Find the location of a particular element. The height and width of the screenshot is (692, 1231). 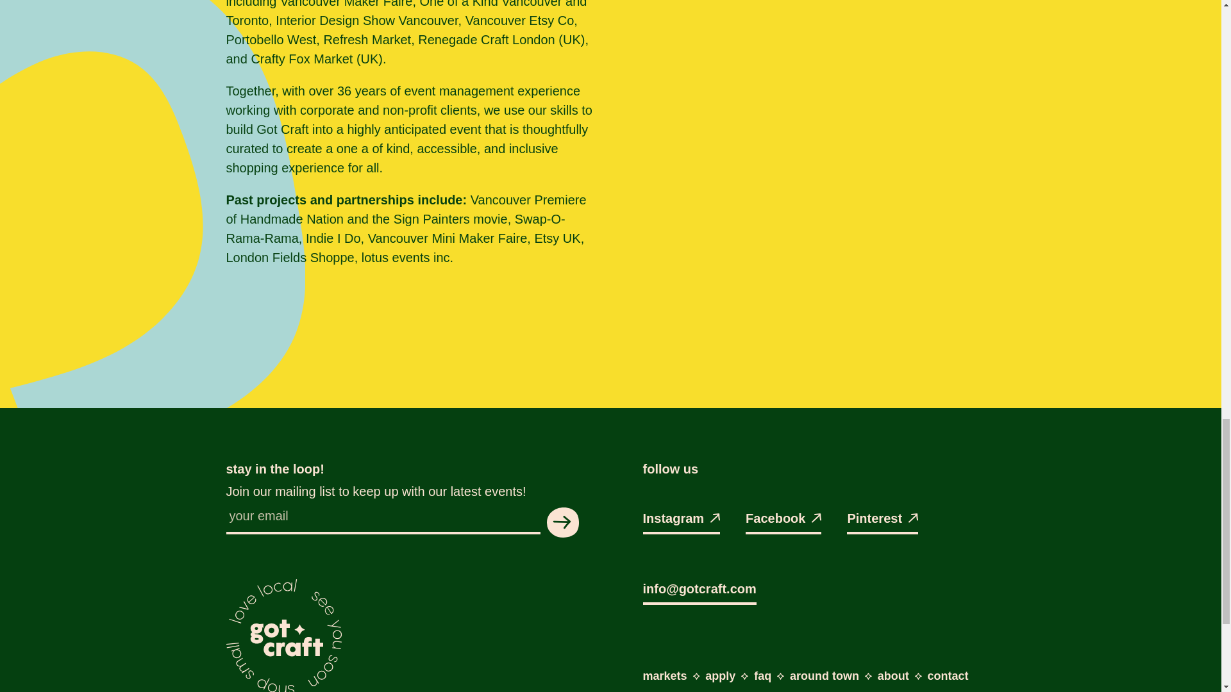

Pinterest is located at coordinates (882, 521).